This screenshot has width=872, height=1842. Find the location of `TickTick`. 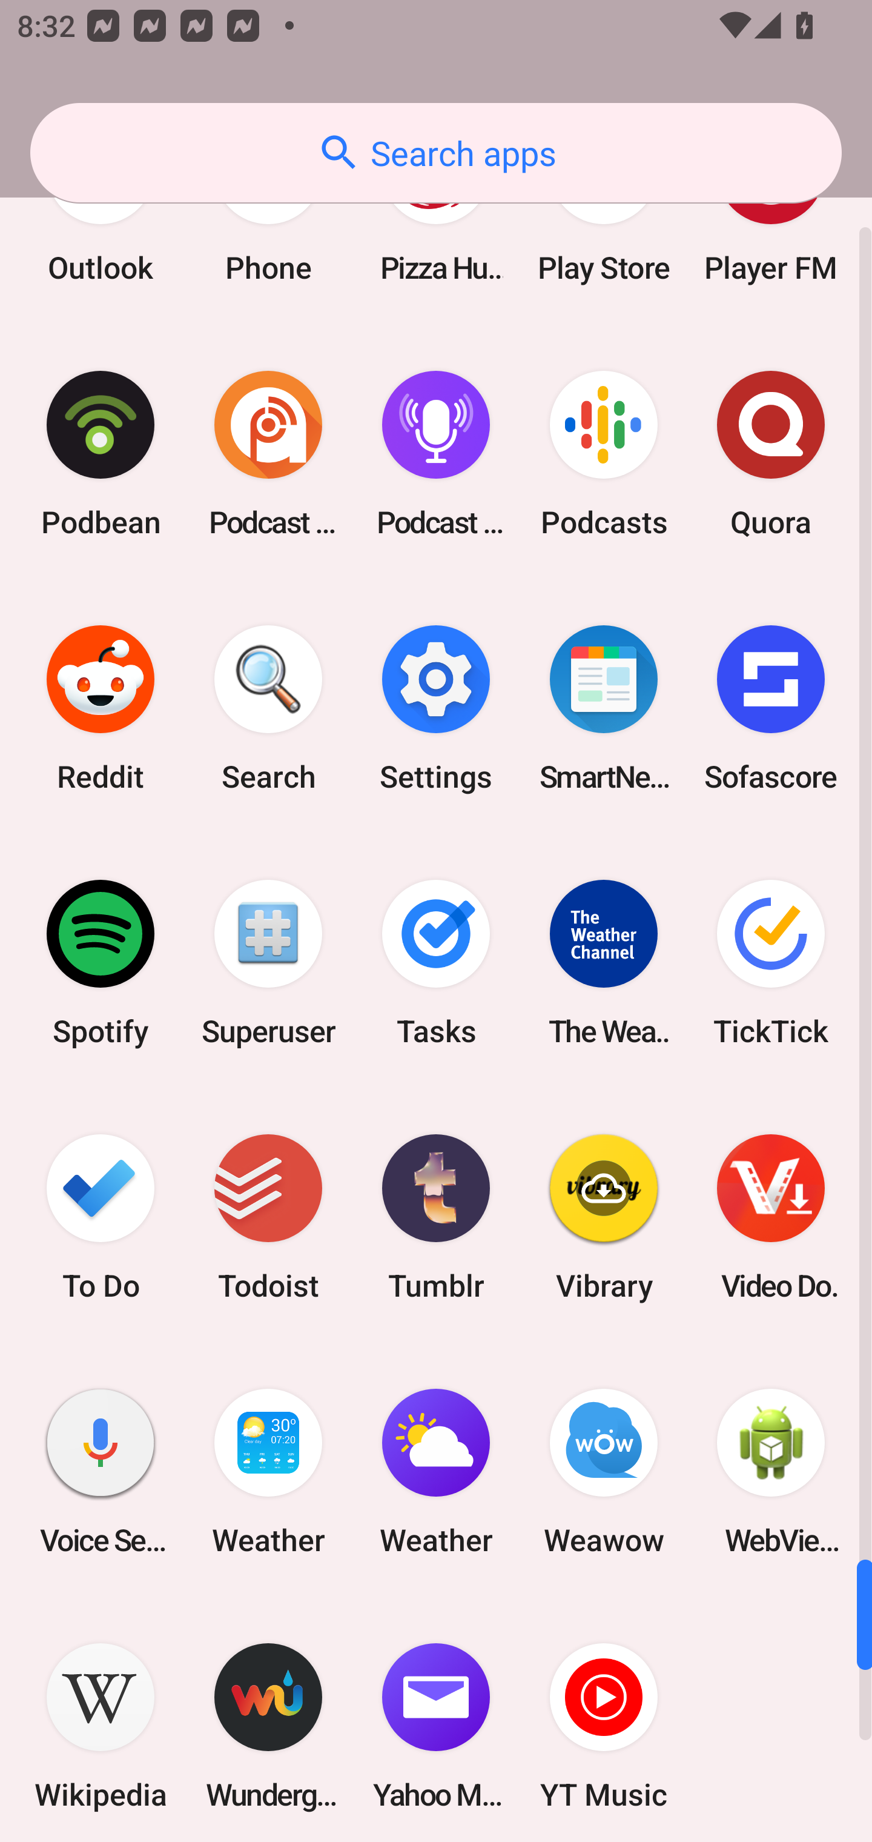

TickTick is located at coordinates (771, 963).